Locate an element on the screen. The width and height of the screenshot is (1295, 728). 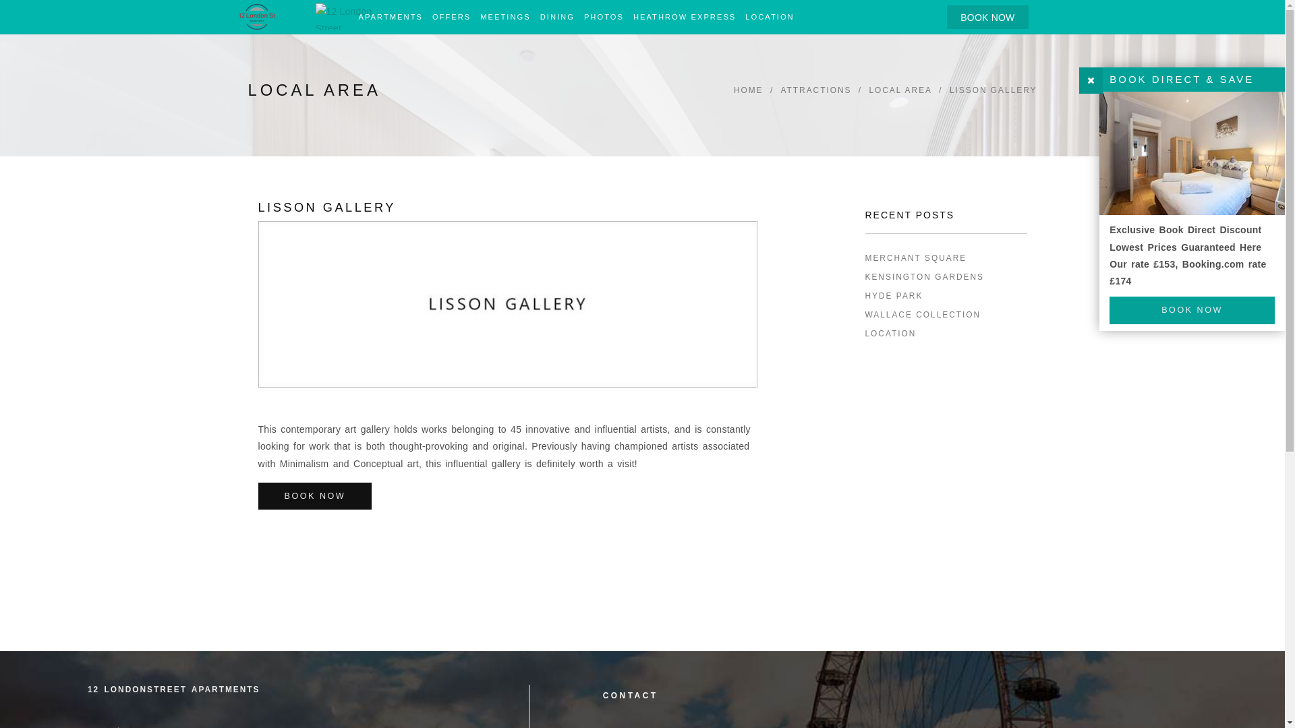
ATTRACTIONS is located at coordinates (816, 90).